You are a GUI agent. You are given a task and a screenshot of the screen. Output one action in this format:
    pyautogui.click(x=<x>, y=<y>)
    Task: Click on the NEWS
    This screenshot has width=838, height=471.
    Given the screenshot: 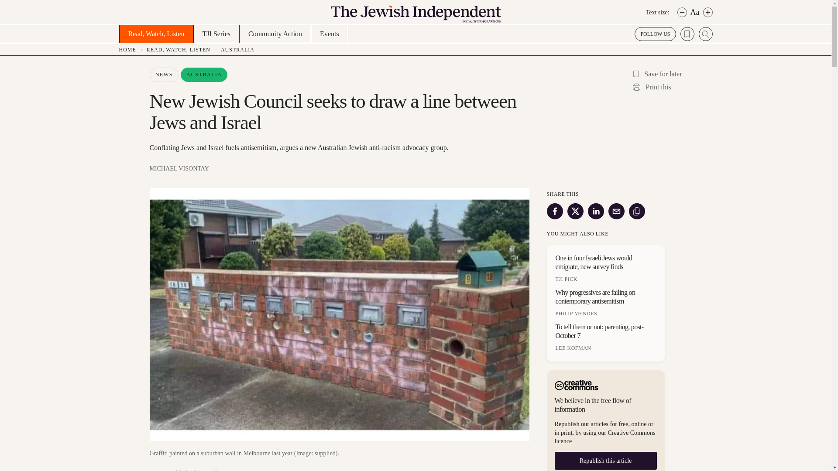 What is the action you would take?
    pyautogui.click(x=163, y=75)
    